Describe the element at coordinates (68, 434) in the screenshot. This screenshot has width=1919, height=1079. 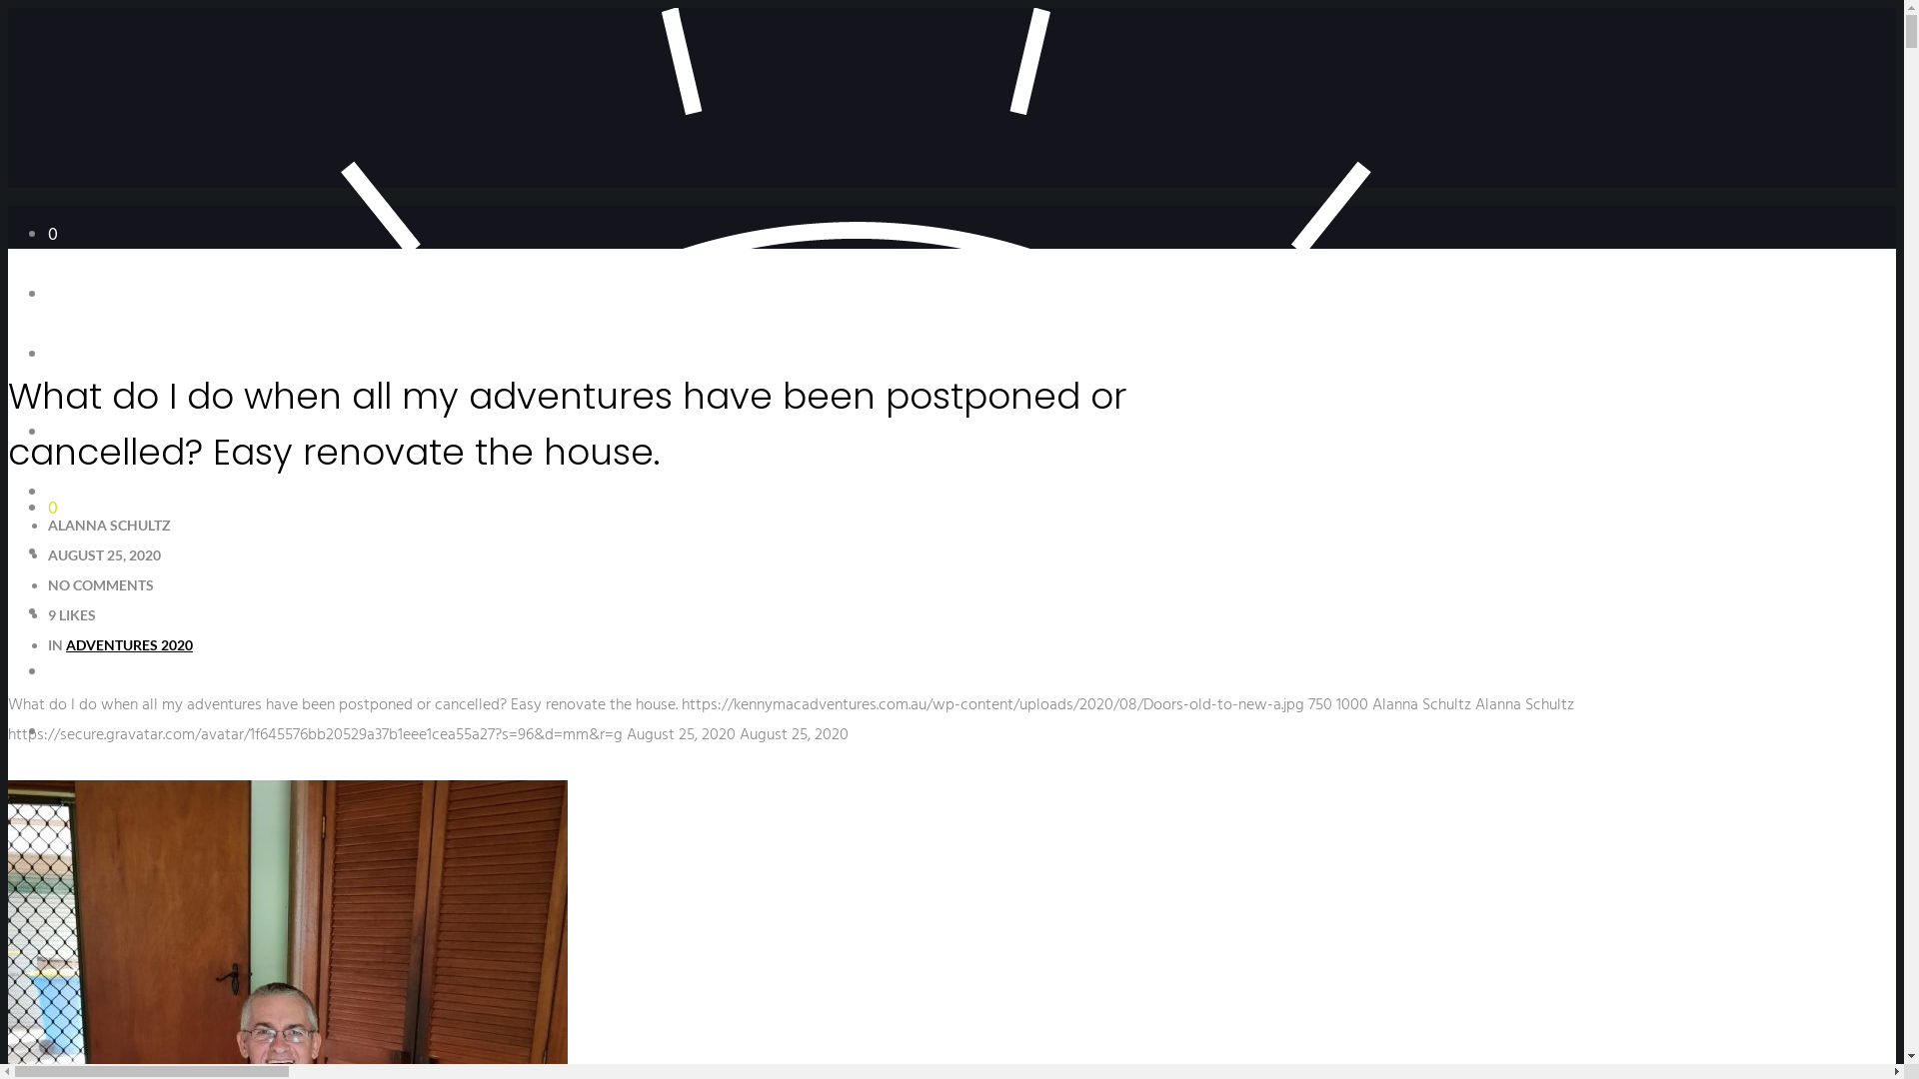
I see `HOME` at that location.